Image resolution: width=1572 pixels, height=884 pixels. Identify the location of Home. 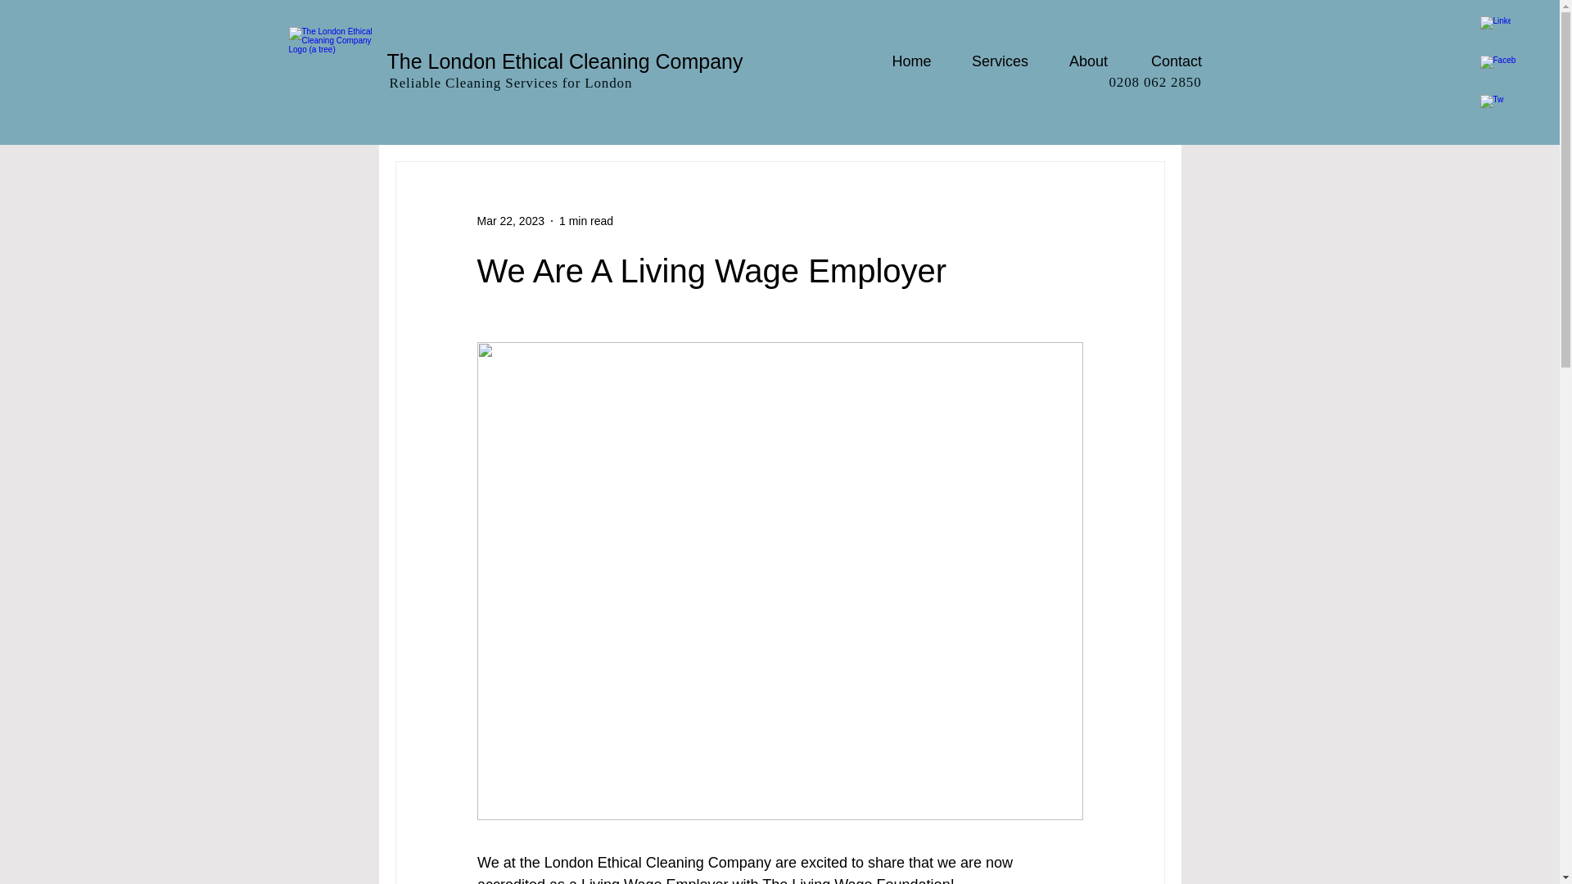
(911, 61).